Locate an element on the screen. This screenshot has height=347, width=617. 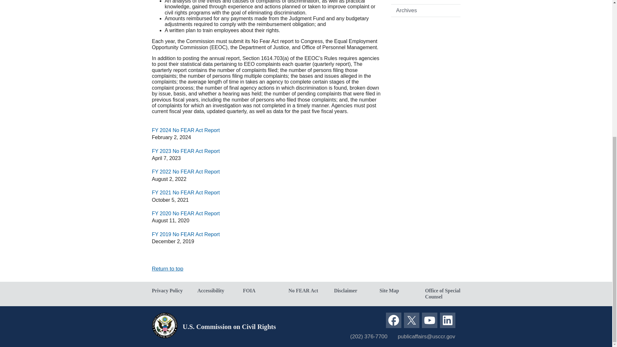
Return to top is located at coordinates (167, 269).